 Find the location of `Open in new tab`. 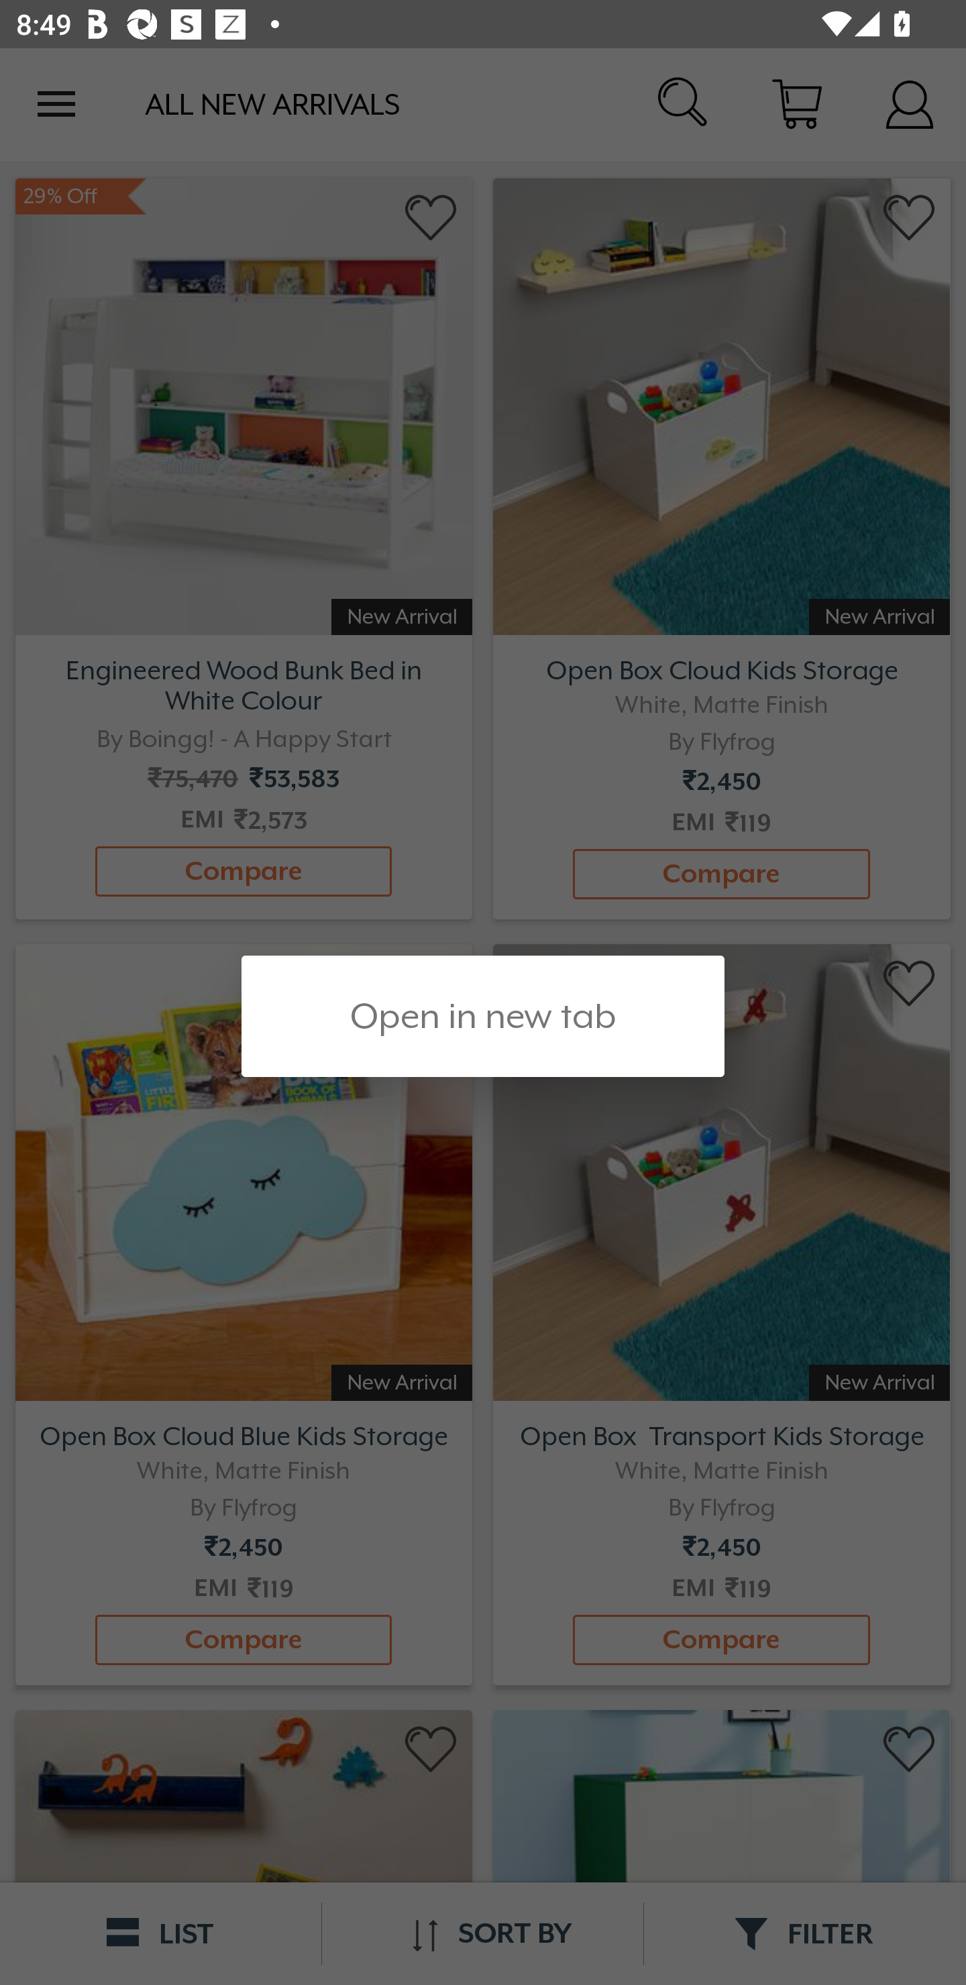

Open in new tab is located at coordinates (483, 1016).